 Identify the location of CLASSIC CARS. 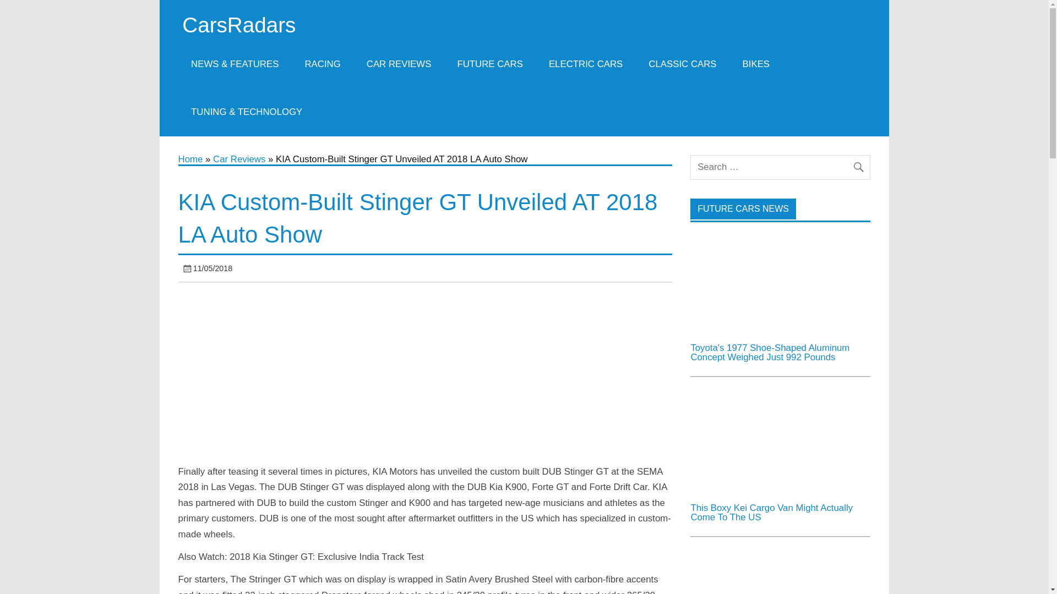
(683, 64).